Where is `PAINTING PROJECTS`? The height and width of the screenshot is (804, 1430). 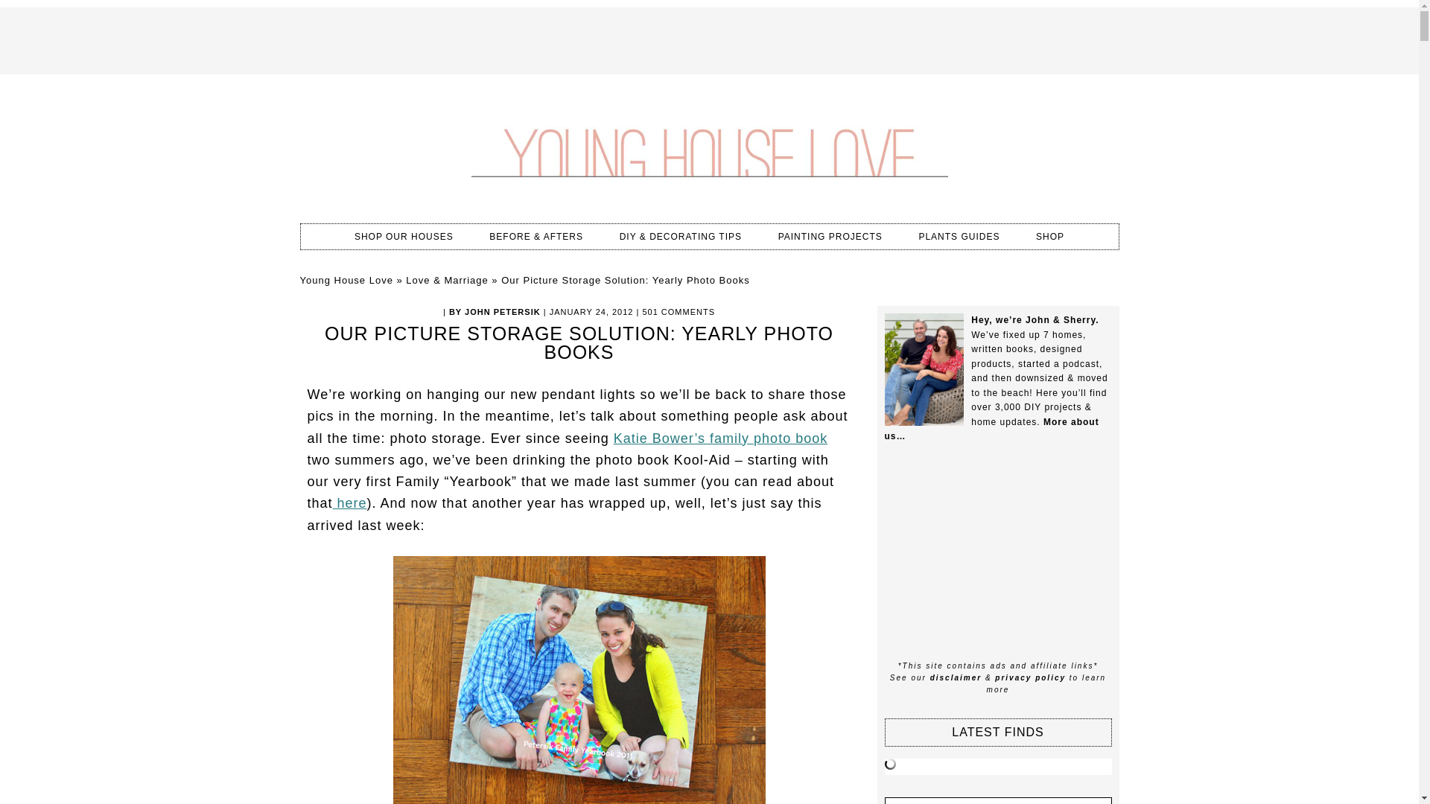
PAINTING PROJECTS is located at coordinates (830, 237).